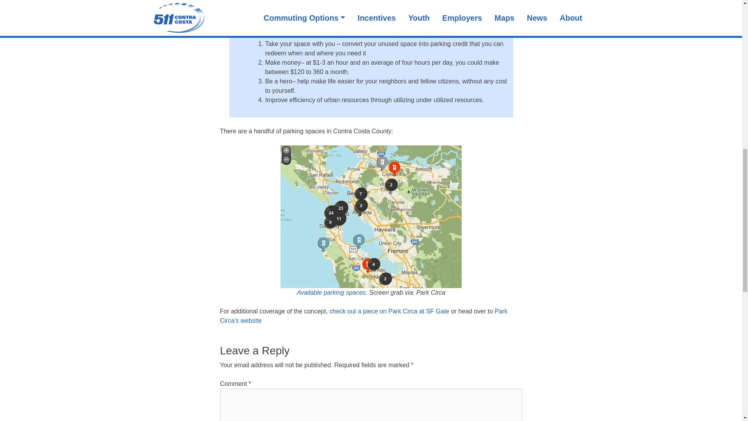 Image resolution: width=748 pixels, height=421 pixels. I want to click on for other benefits Park Circa offers, so click(405, 22).